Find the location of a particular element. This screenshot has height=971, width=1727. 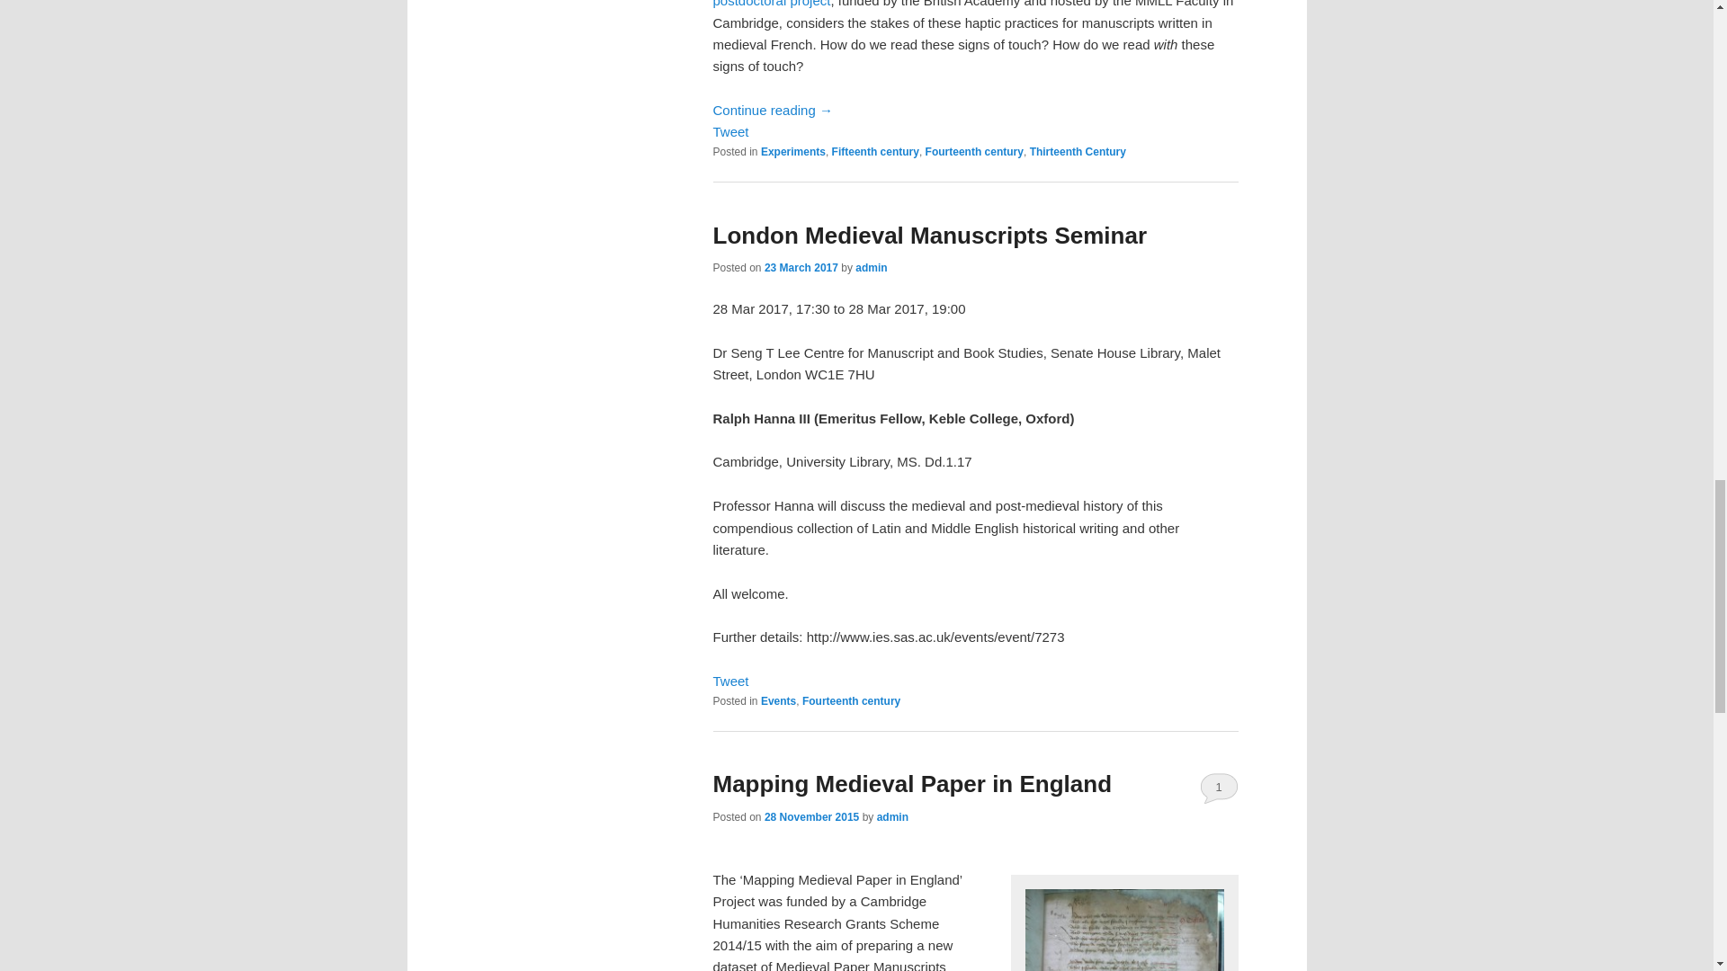

Fifteenth century is located at coordinates (875, 152).